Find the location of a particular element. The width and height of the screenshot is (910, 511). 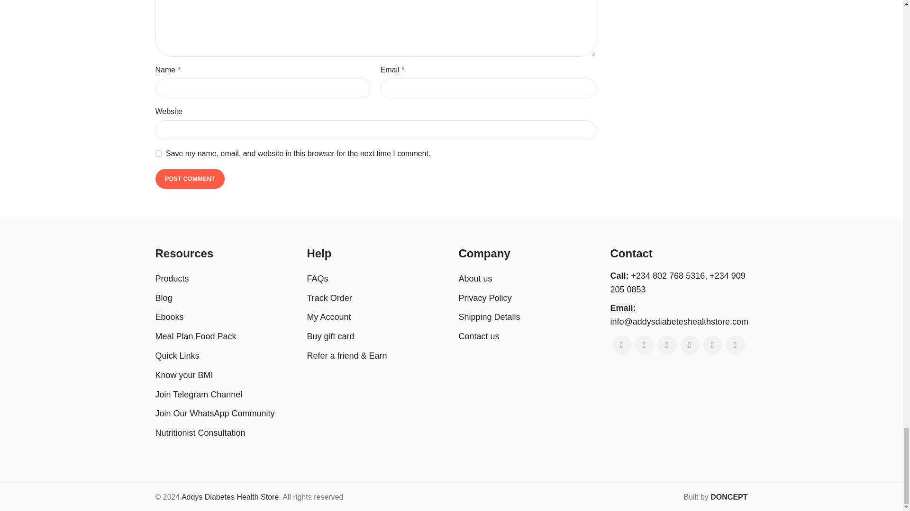

Post Comment is located at coordinates (190, 179).